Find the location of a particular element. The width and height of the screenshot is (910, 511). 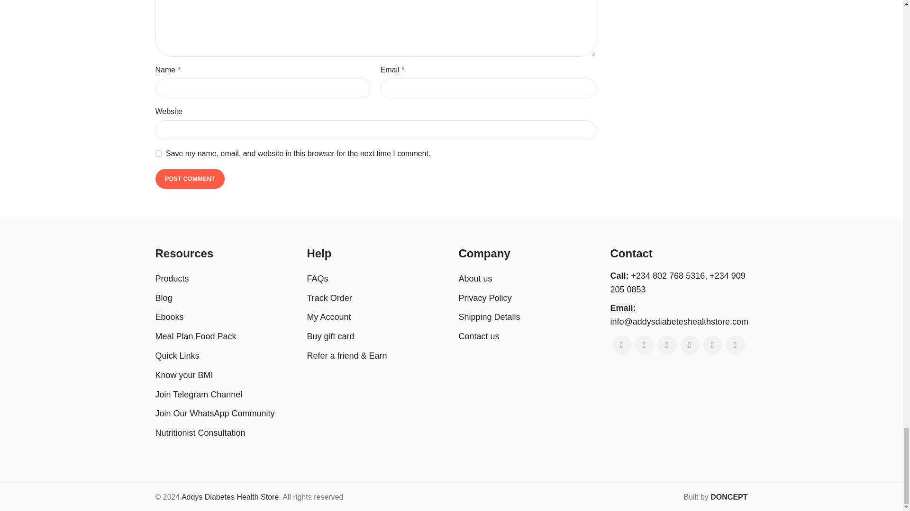

Post Comment is located at coordinates (190, 179).